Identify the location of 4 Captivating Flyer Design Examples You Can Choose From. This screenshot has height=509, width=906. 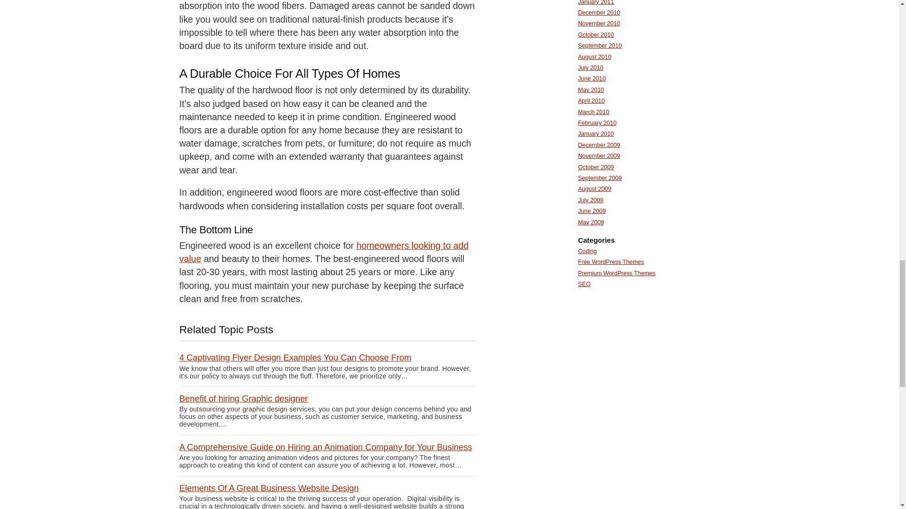
(295, 357).